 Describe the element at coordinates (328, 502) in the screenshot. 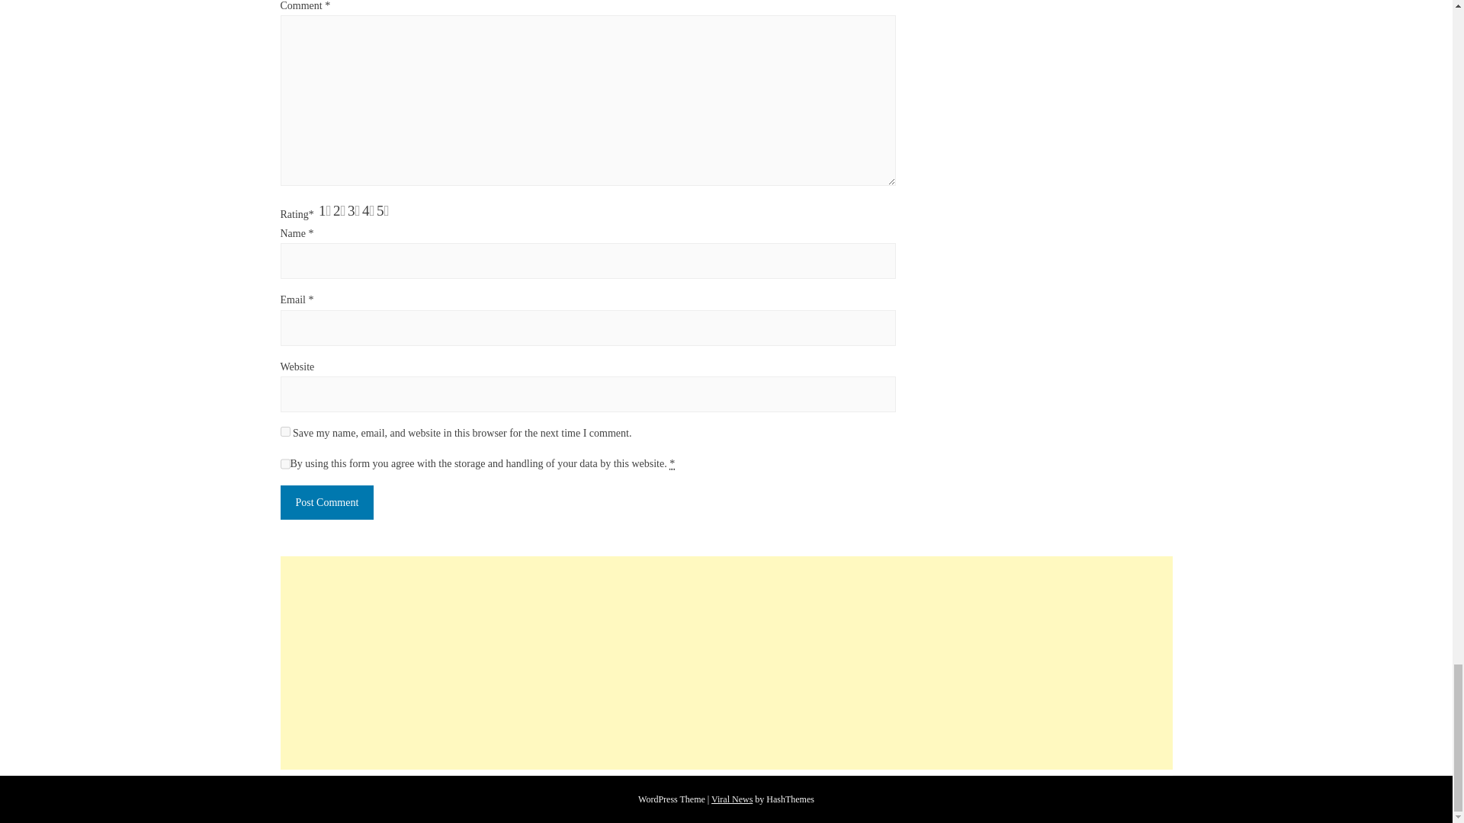

I see `Post Comment` at that location.